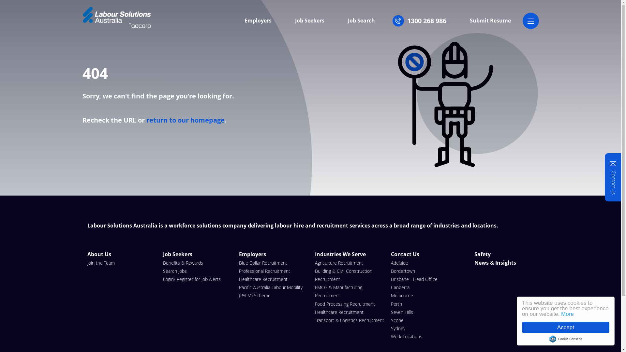 The width and height of the screenshot is (626, 352). I want to click on Job Seekers, so click(198, 255).